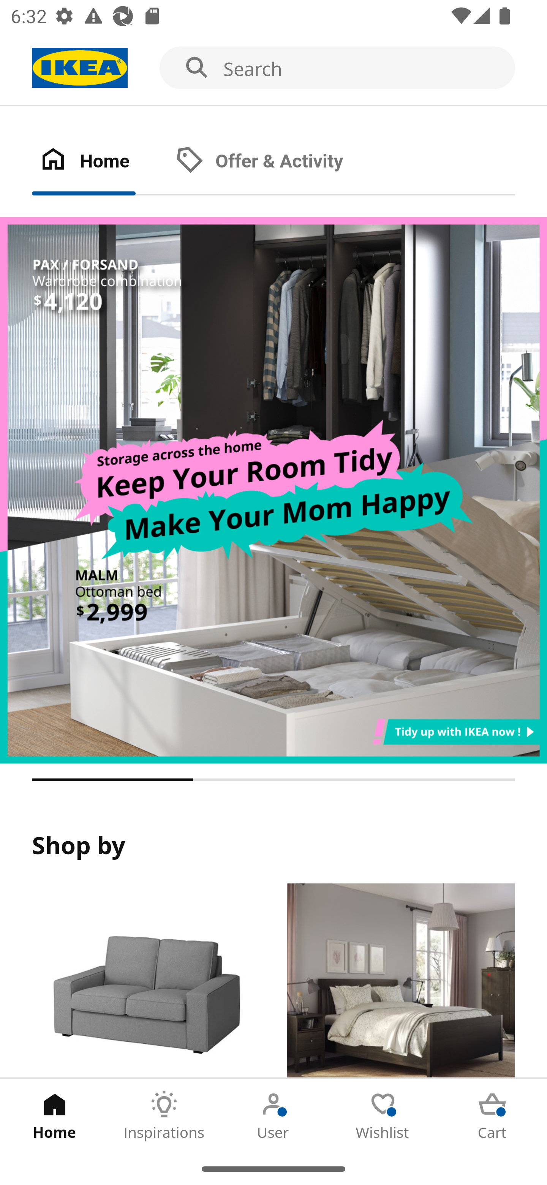 Image resolution: width=547 pixels, height=1185 pixels. Describe the element at coordinates (55, 1115) in the screenshot. I see `Home
Tab 1 of 5` at that location.